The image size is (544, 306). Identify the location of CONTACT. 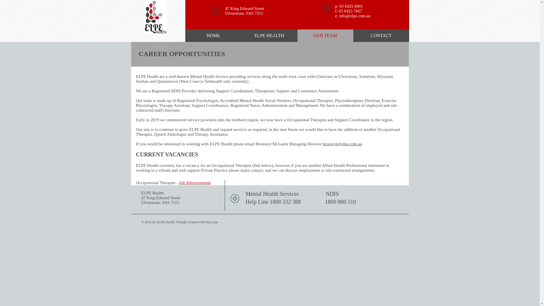
(381, 36).